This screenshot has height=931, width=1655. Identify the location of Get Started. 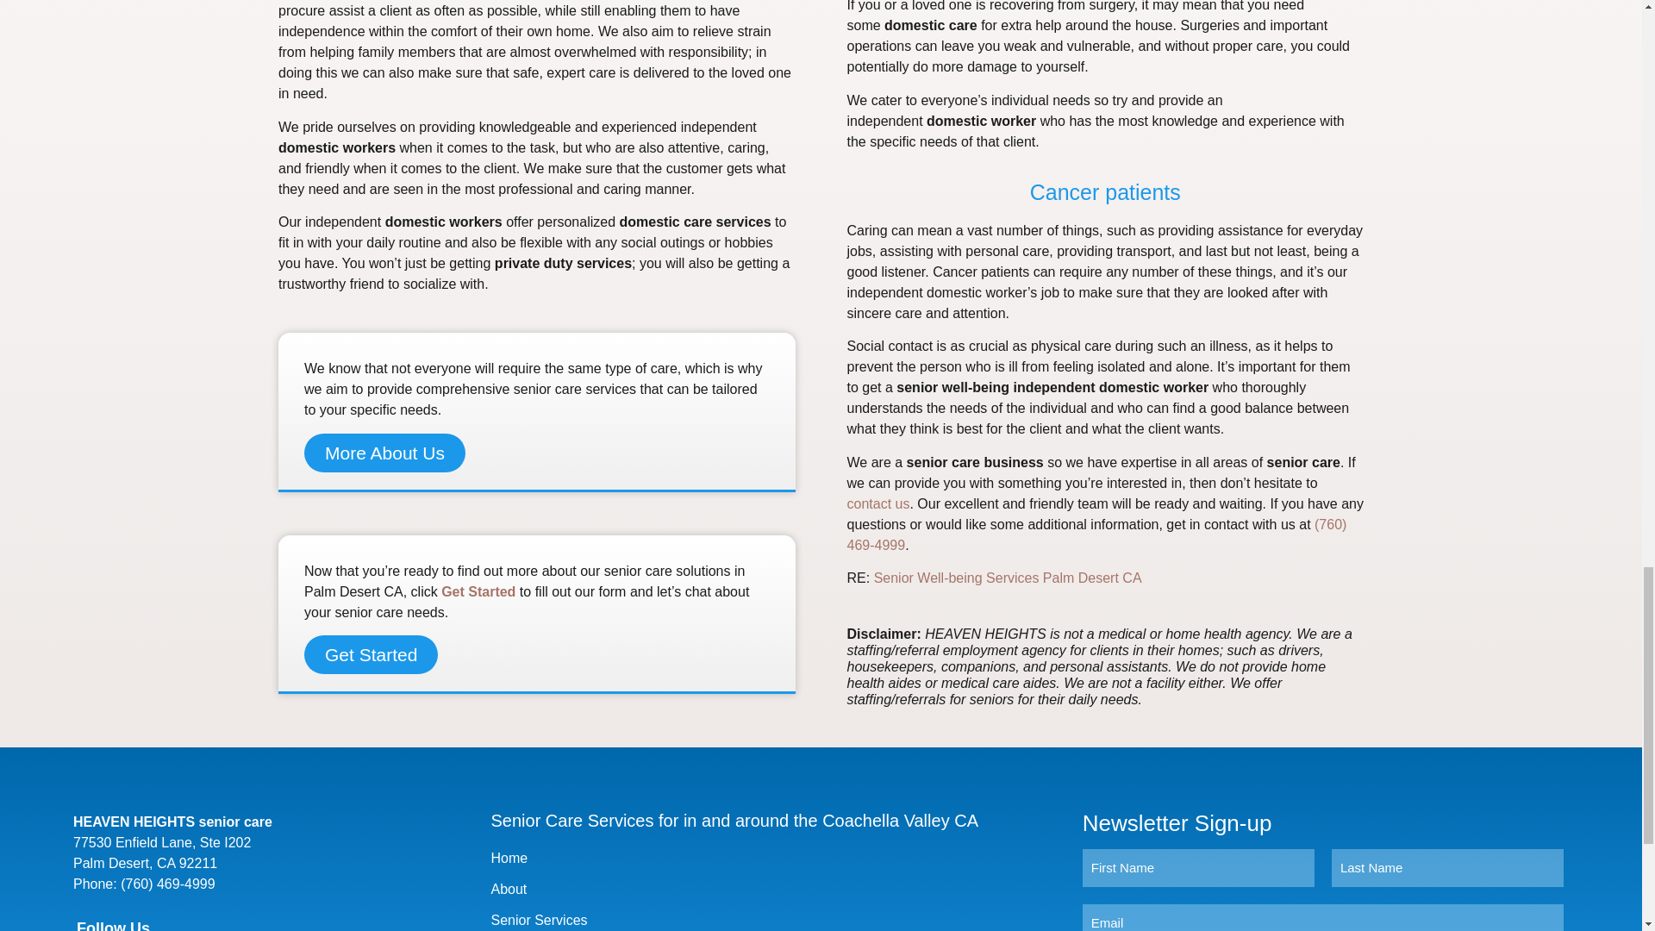
(371, 653).